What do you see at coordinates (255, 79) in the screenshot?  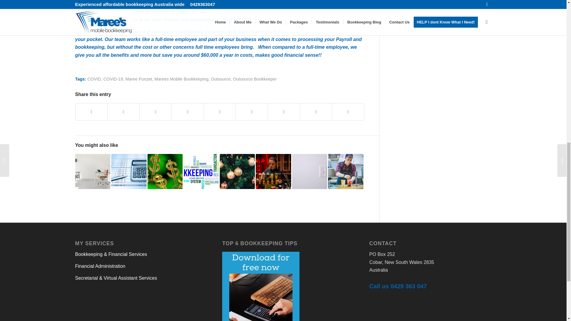 I see `Outsource Bookkeeper` at bounding box center [255, 79].